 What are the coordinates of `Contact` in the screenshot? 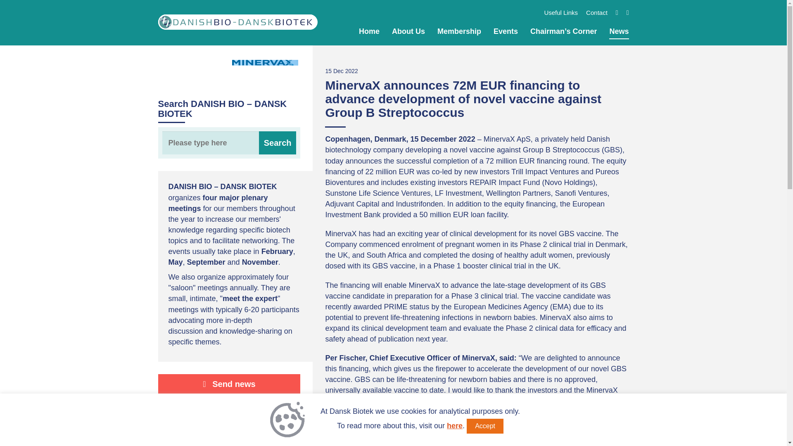 It's located at (596, 12).